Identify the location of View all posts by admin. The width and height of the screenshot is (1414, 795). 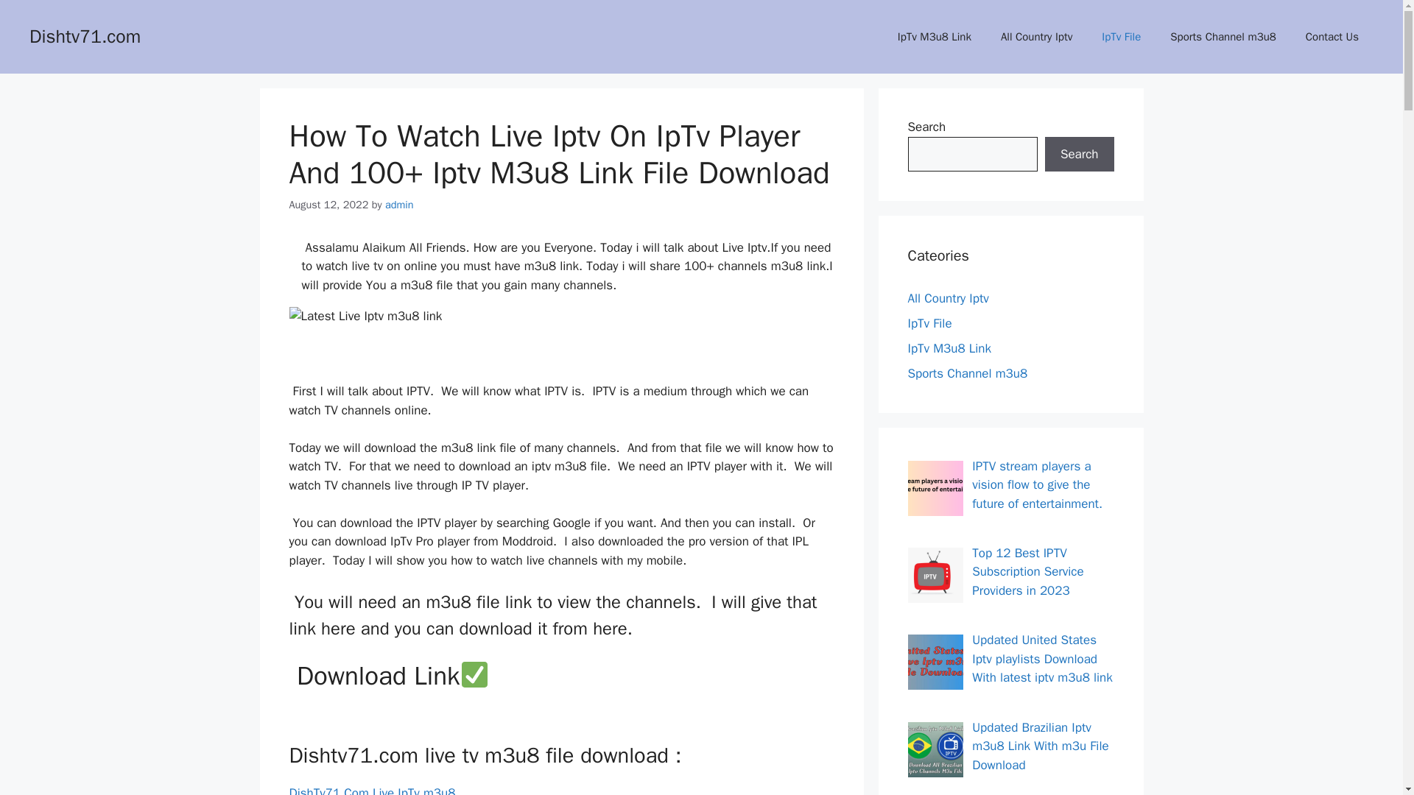
(399, 205).